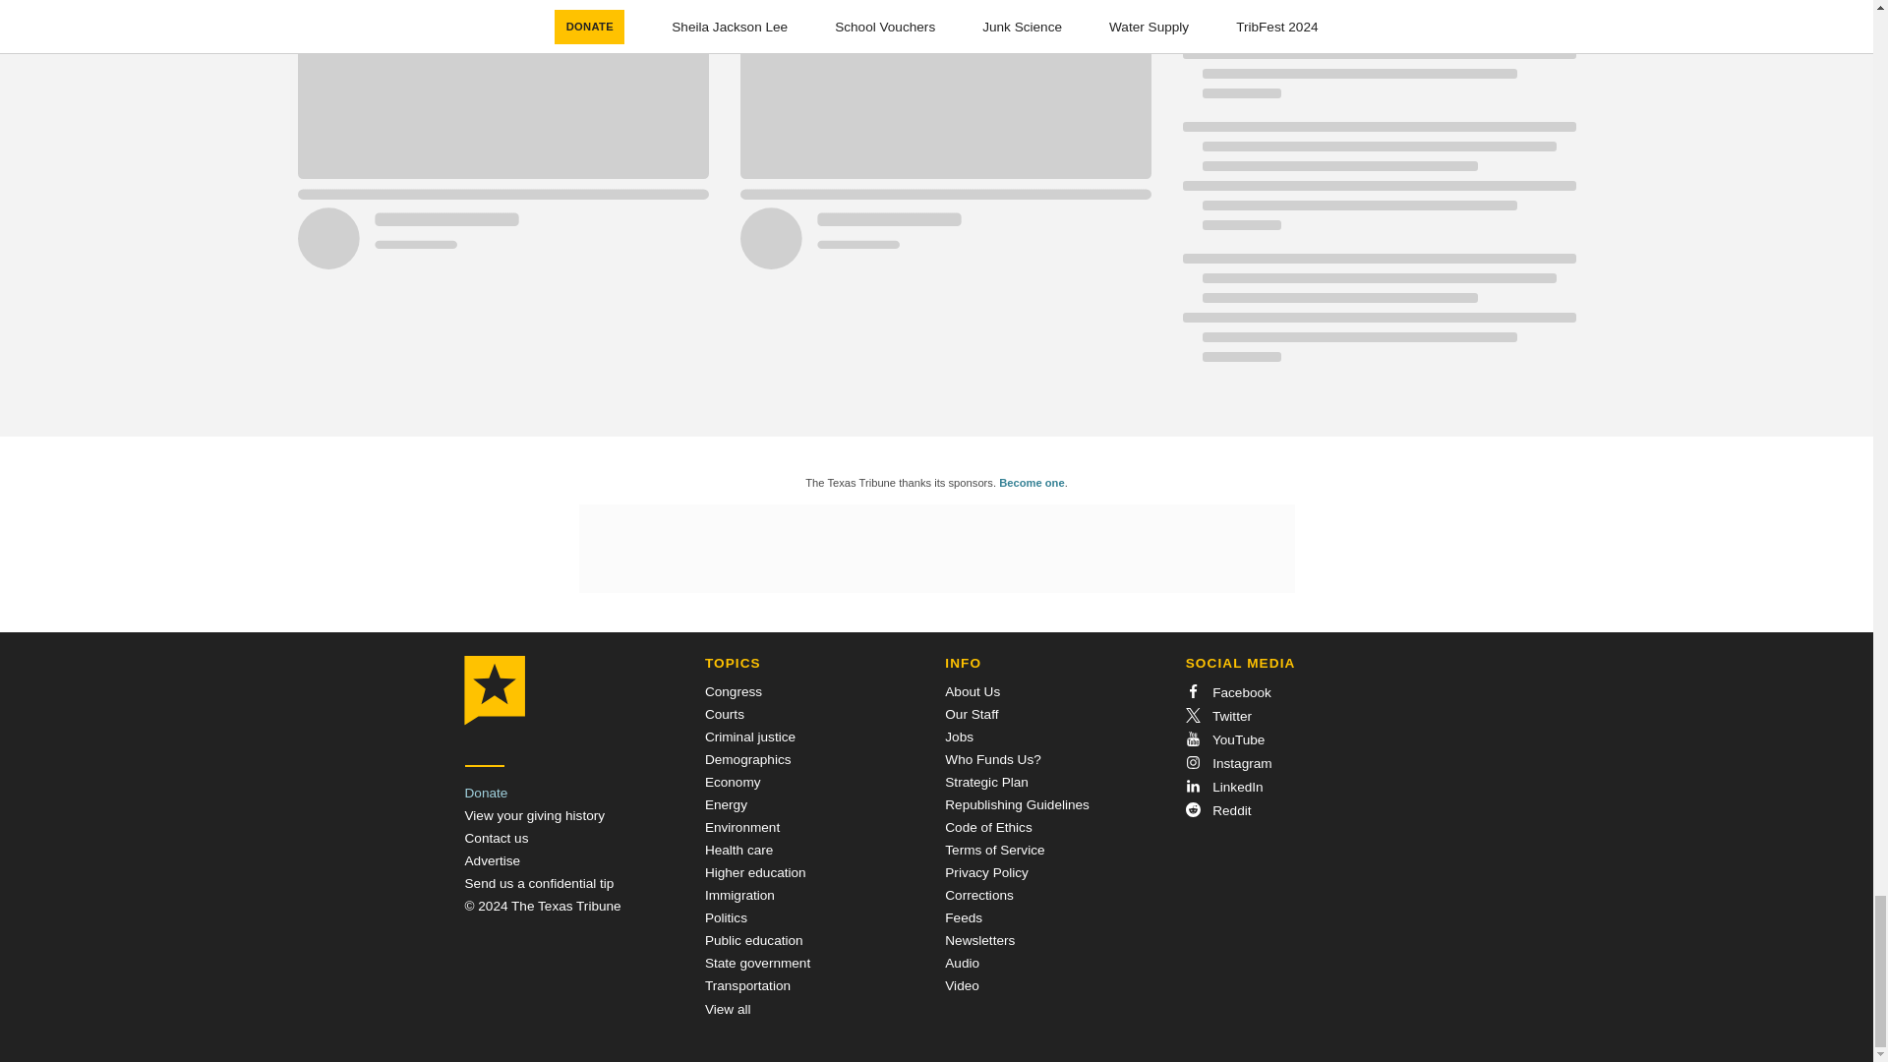 The width and height of the screenshot is (1888, 1062). Describe the element at coordinates (496, 838) in the screenshot. I see `Contact us` at that location.